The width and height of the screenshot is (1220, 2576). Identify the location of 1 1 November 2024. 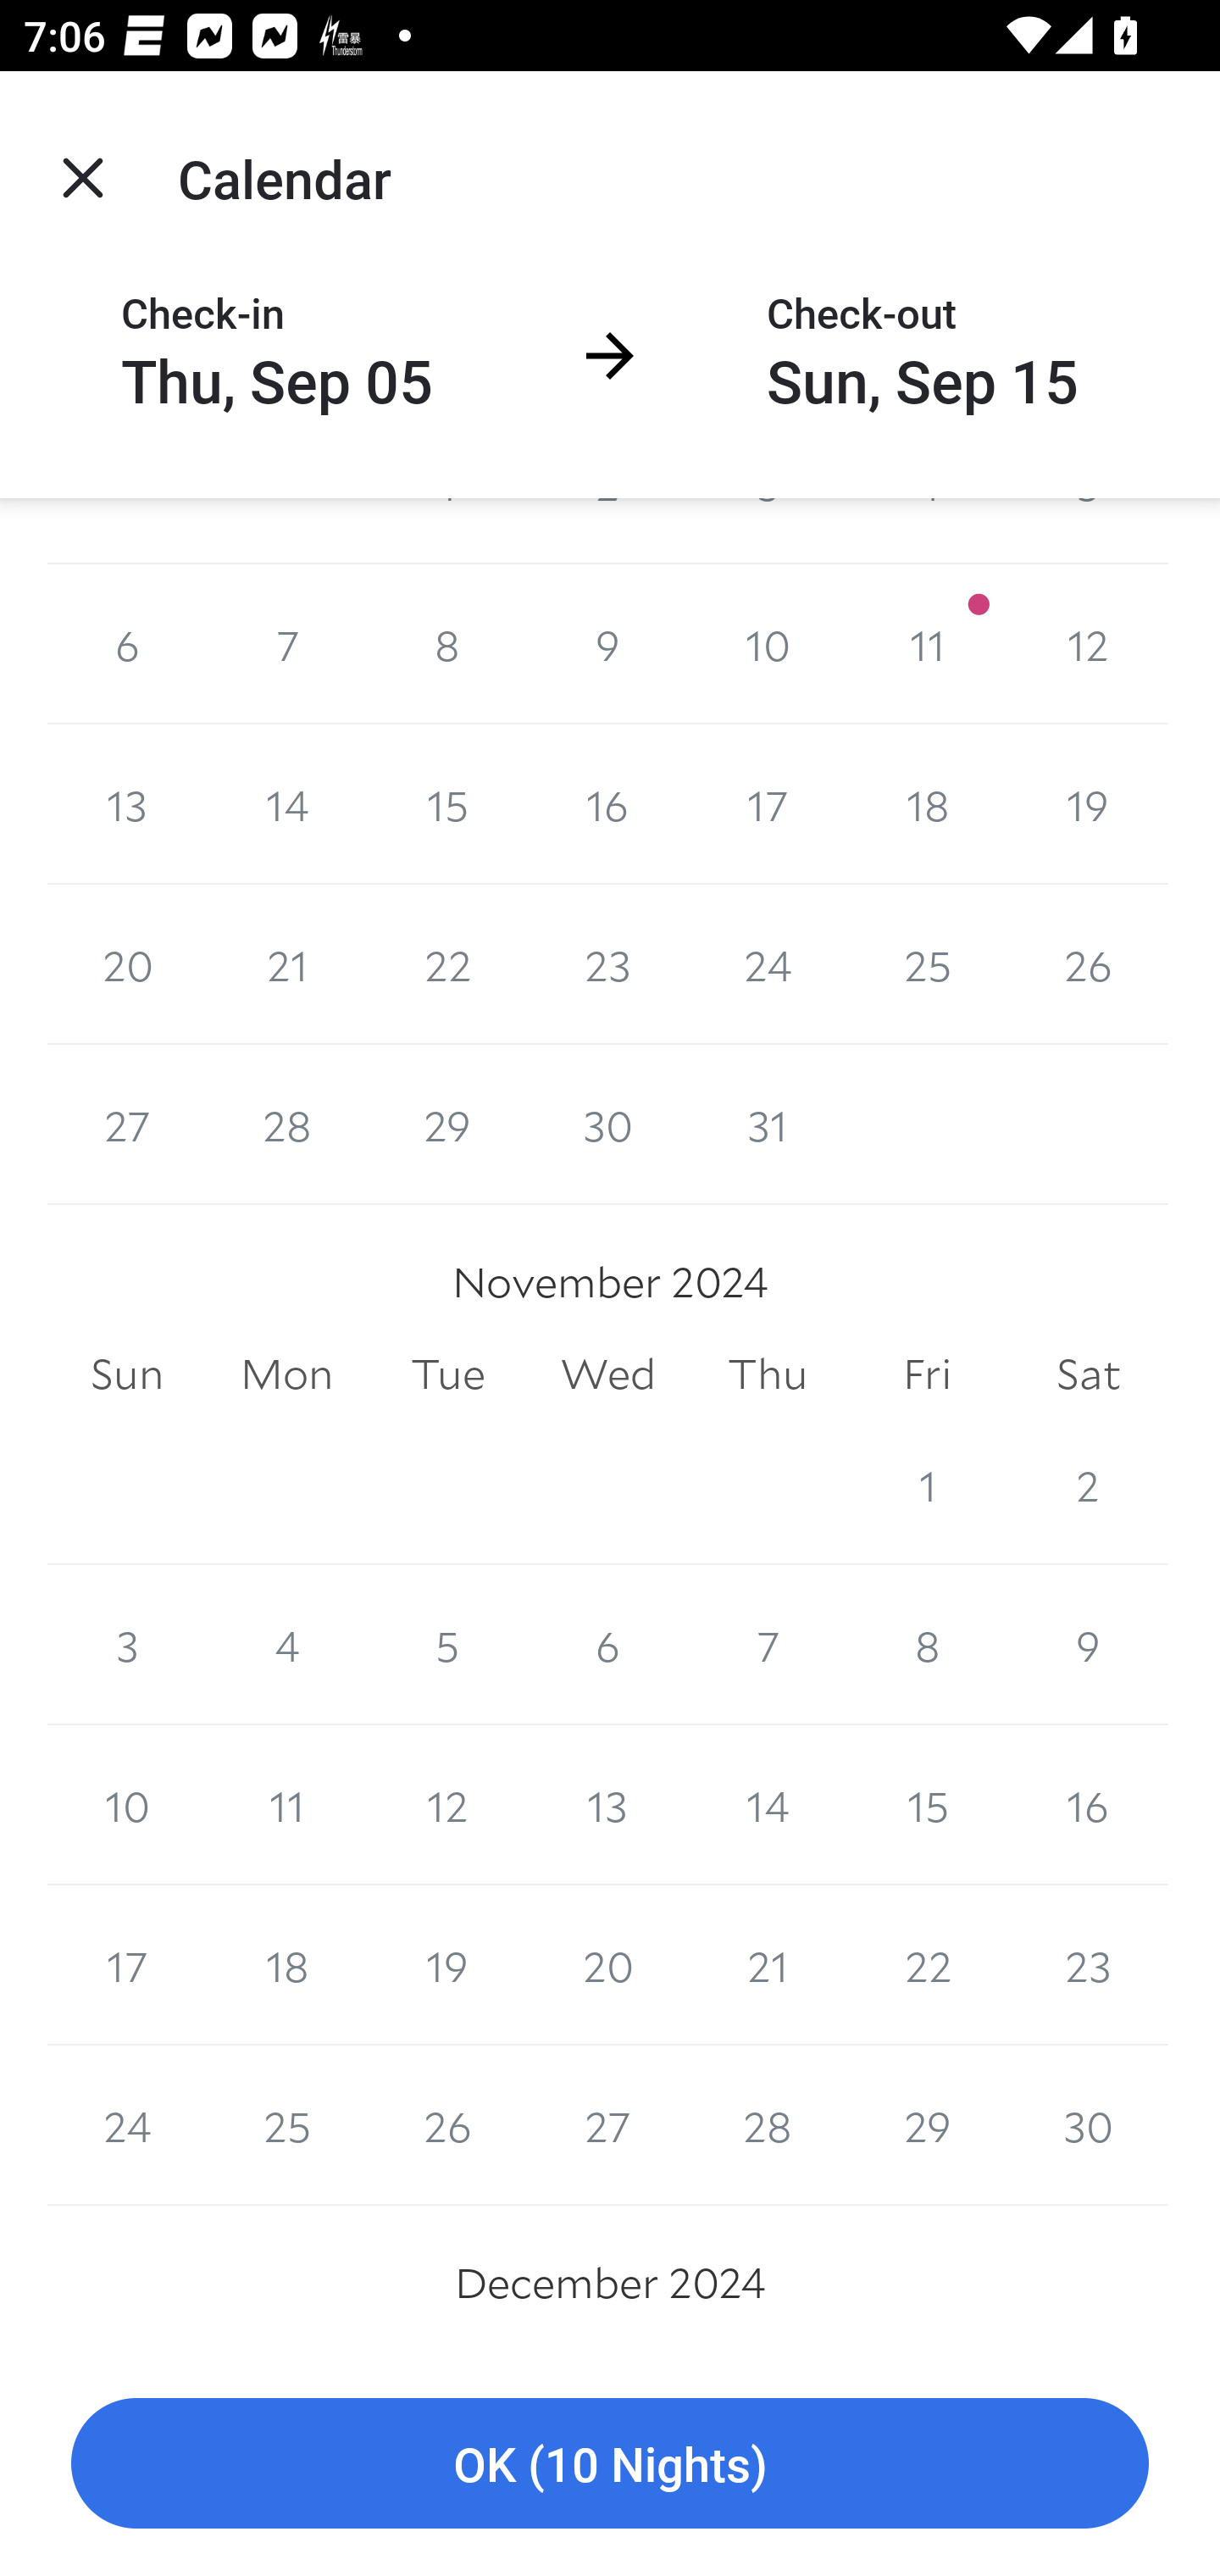
(927, 1485).